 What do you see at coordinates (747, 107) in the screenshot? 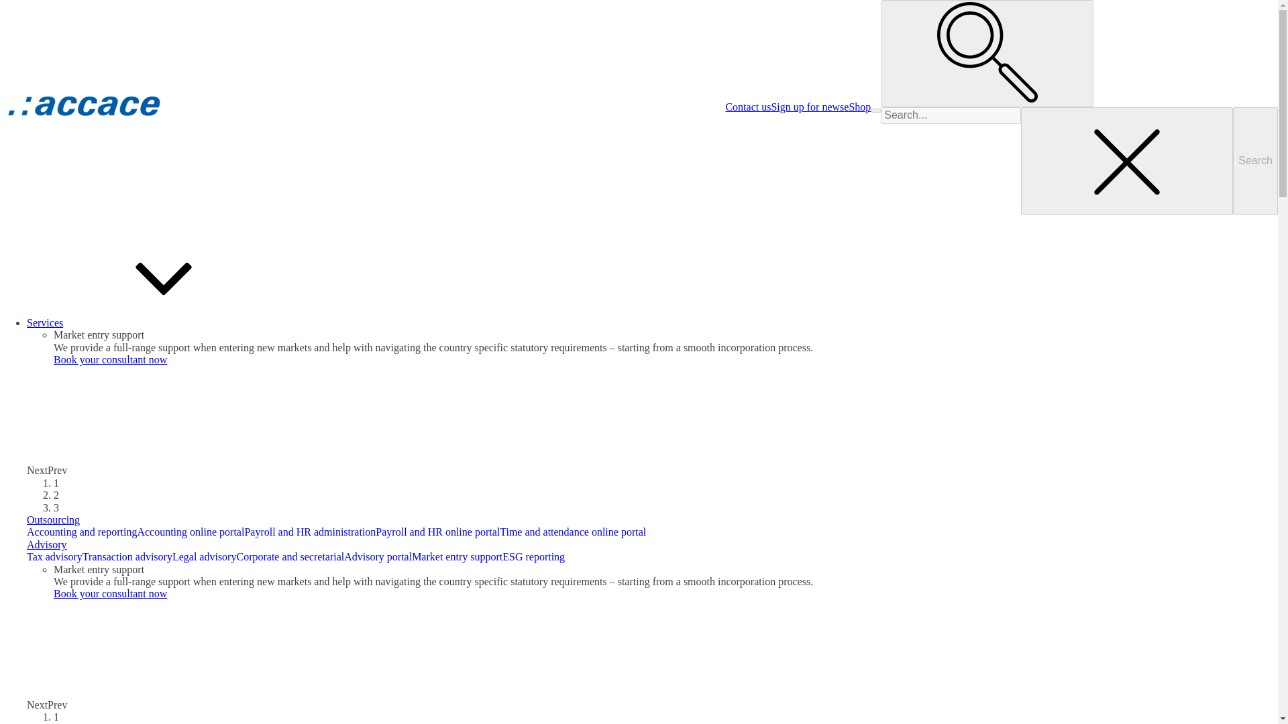
I see `Contact us` at bounding box center [747, 107].